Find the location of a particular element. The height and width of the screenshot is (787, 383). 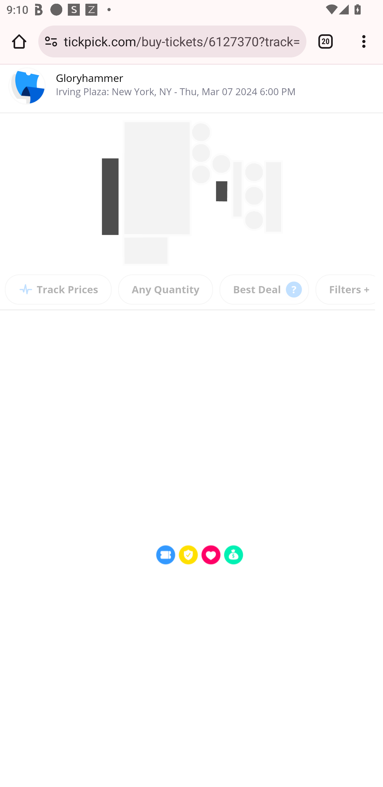

Open the home page is located at coordinates (19, 41).